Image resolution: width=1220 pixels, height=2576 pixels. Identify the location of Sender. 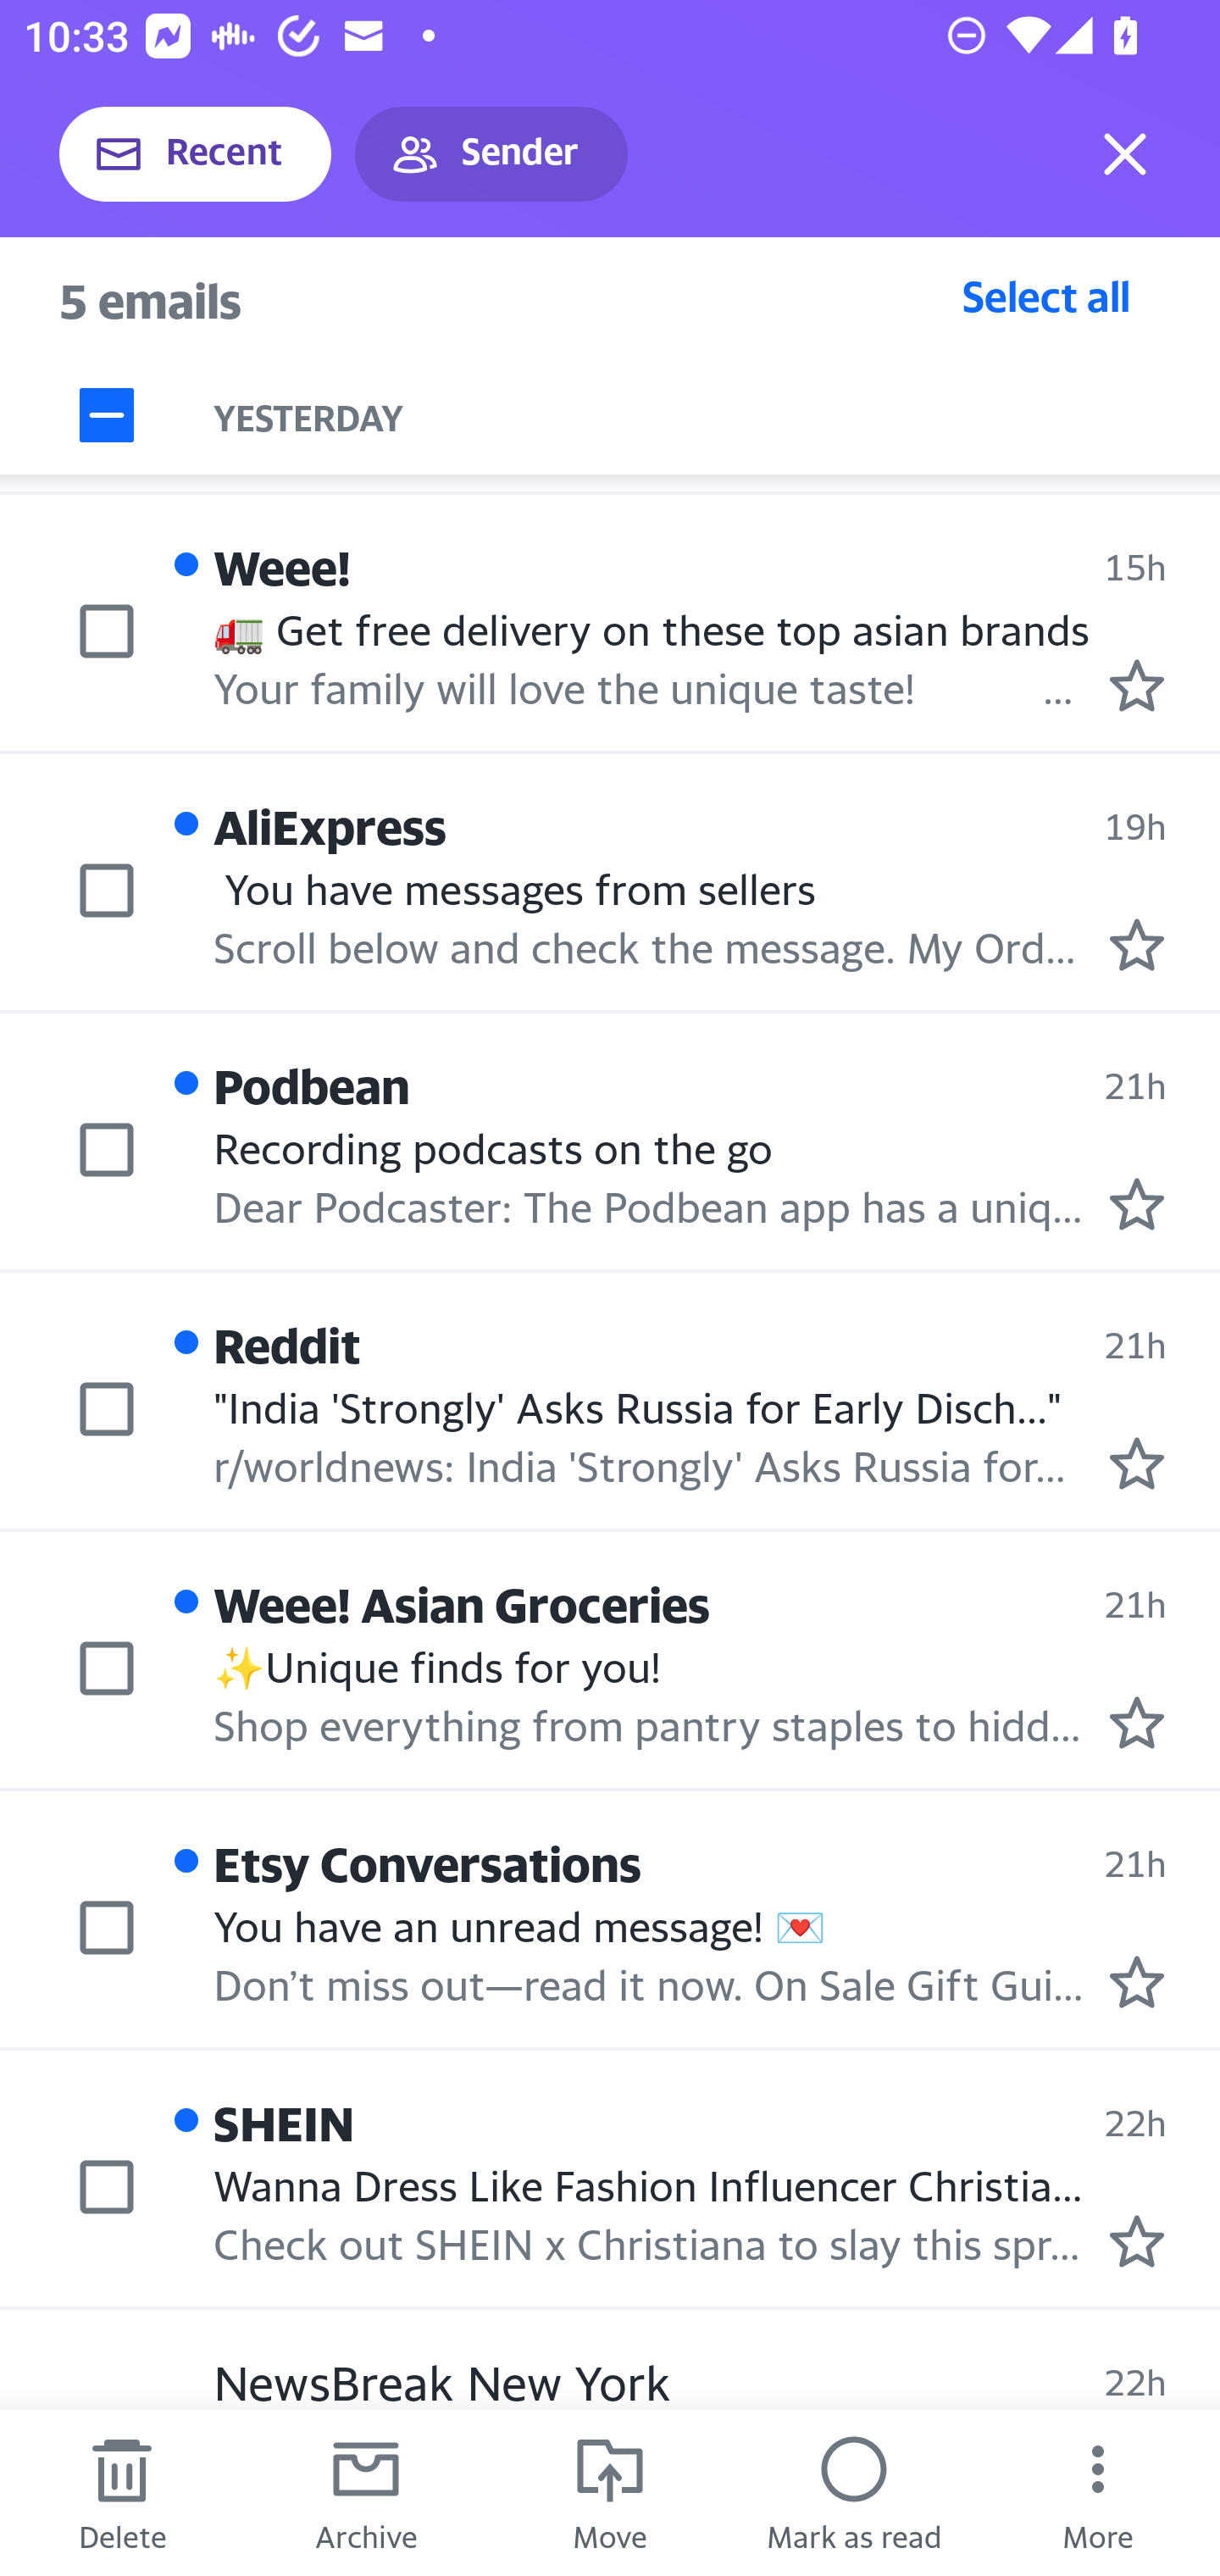
(491, 154).